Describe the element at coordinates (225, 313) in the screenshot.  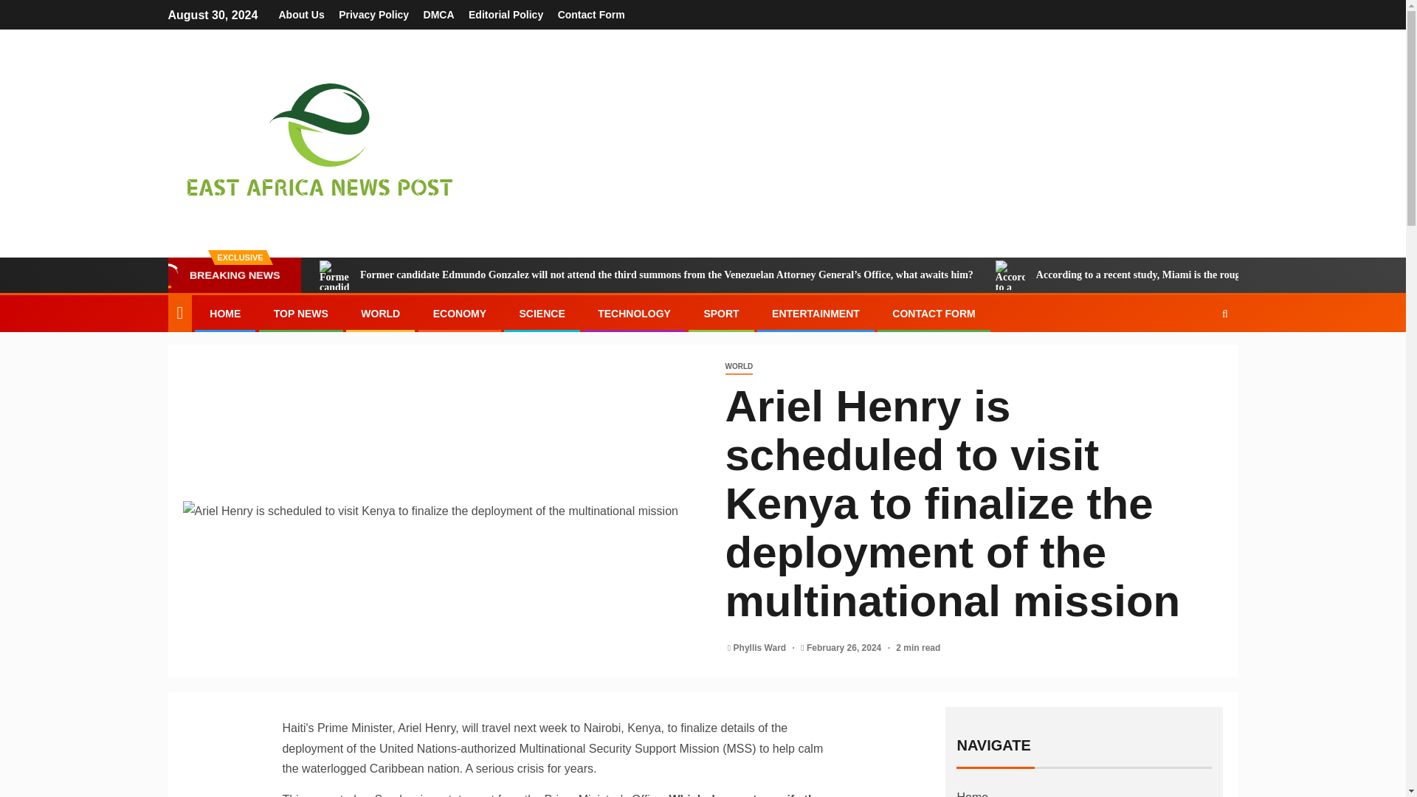
I see `HOME` at that location.